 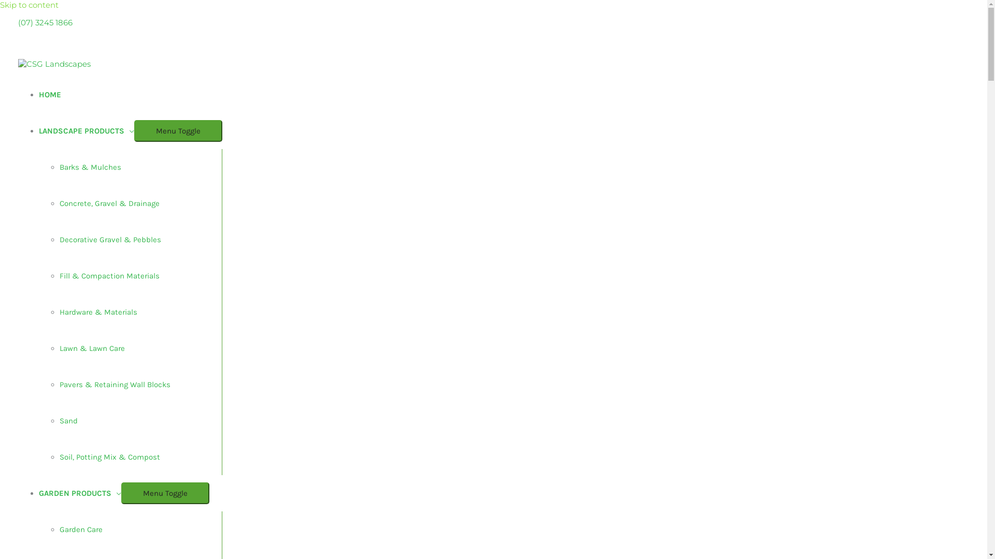 What do you see at coordinates (110, 203) in the screenshot?
I see `Concrete, Gravel & Drainage` at bounding box center [110, 203].